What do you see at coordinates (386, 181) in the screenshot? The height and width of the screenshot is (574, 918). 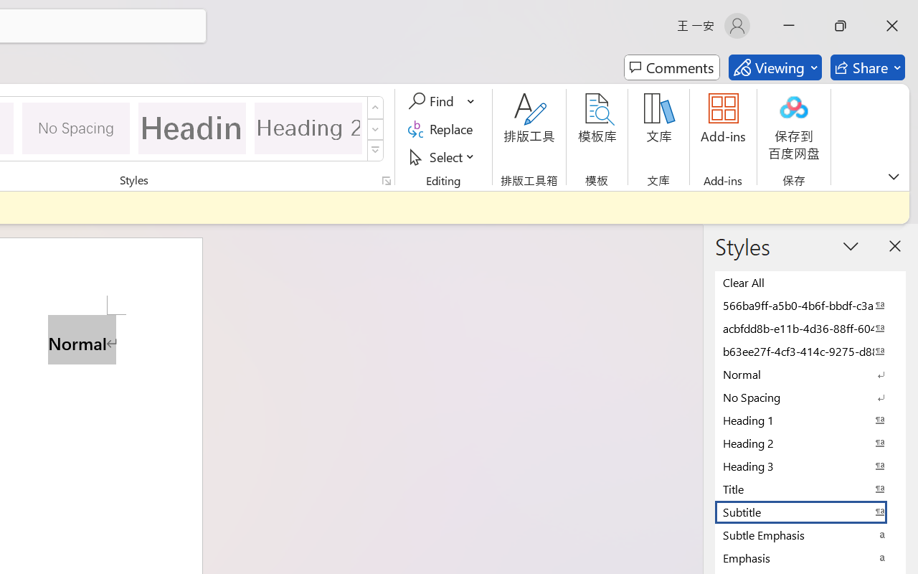 I see `Styles...` at bounding box center [386, 181].